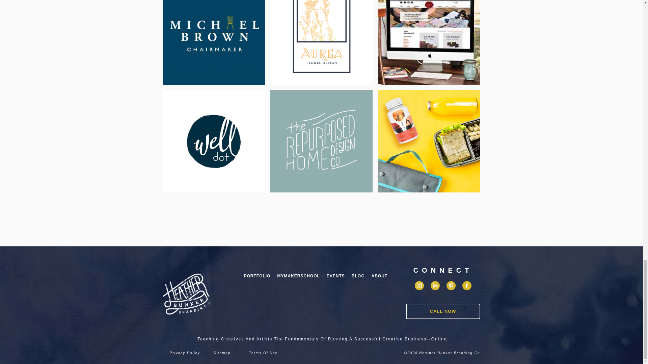 The width and height of the screenshot is (648, 364). What do you see at coordinates (336, 279) in the screenshot?
I see `EVENTS` at bounding box center [336, 279].